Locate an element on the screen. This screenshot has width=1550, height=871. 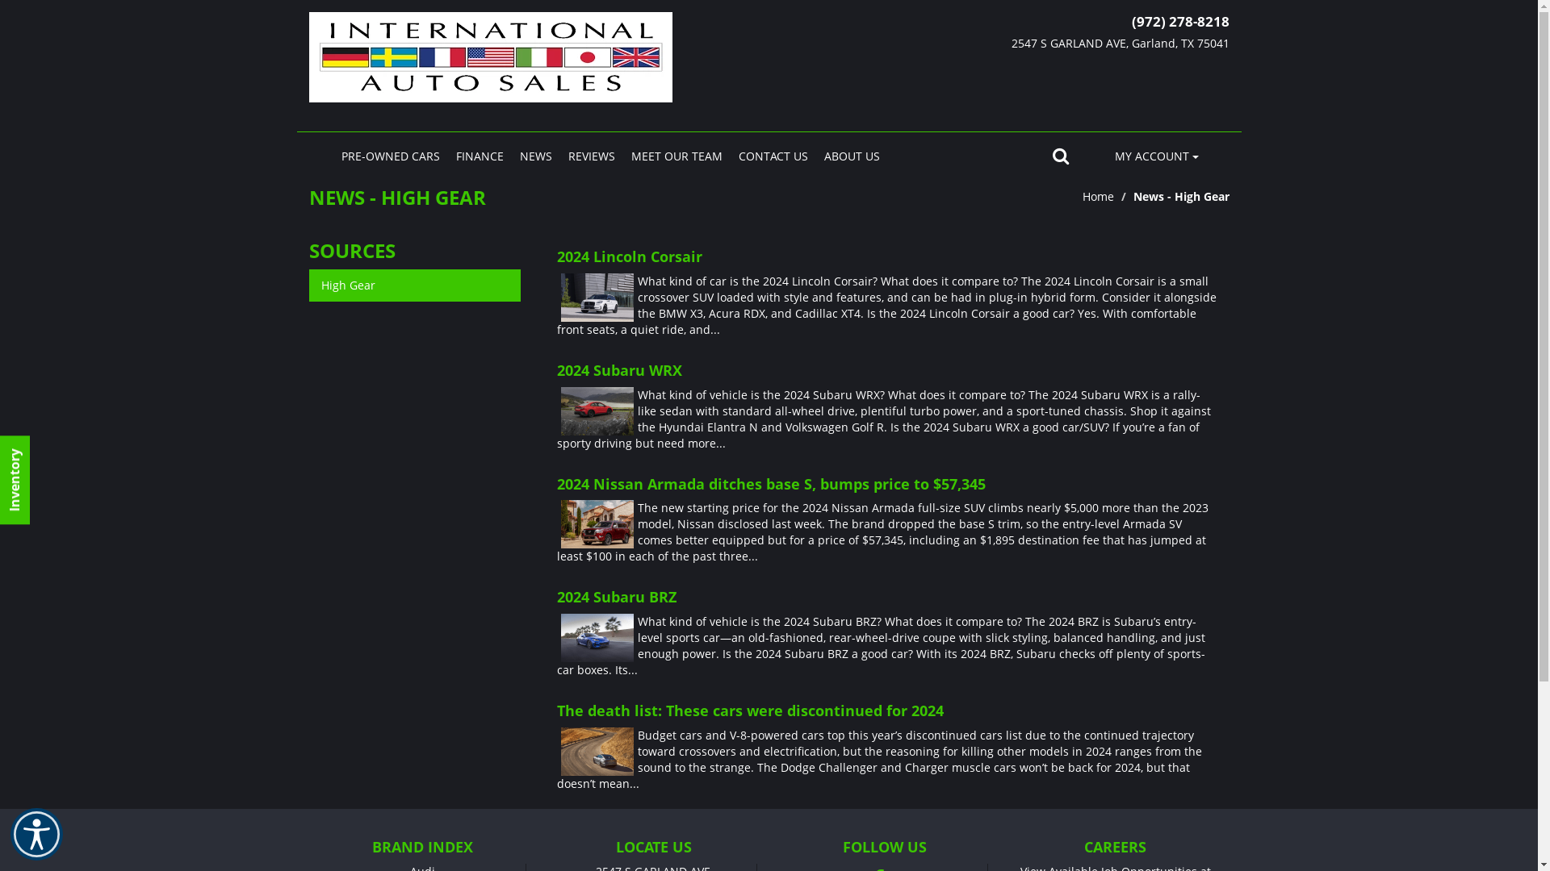
2547 S GARLAND AVE, Garland, TX 75041 is located at coordinates (1083, 44).